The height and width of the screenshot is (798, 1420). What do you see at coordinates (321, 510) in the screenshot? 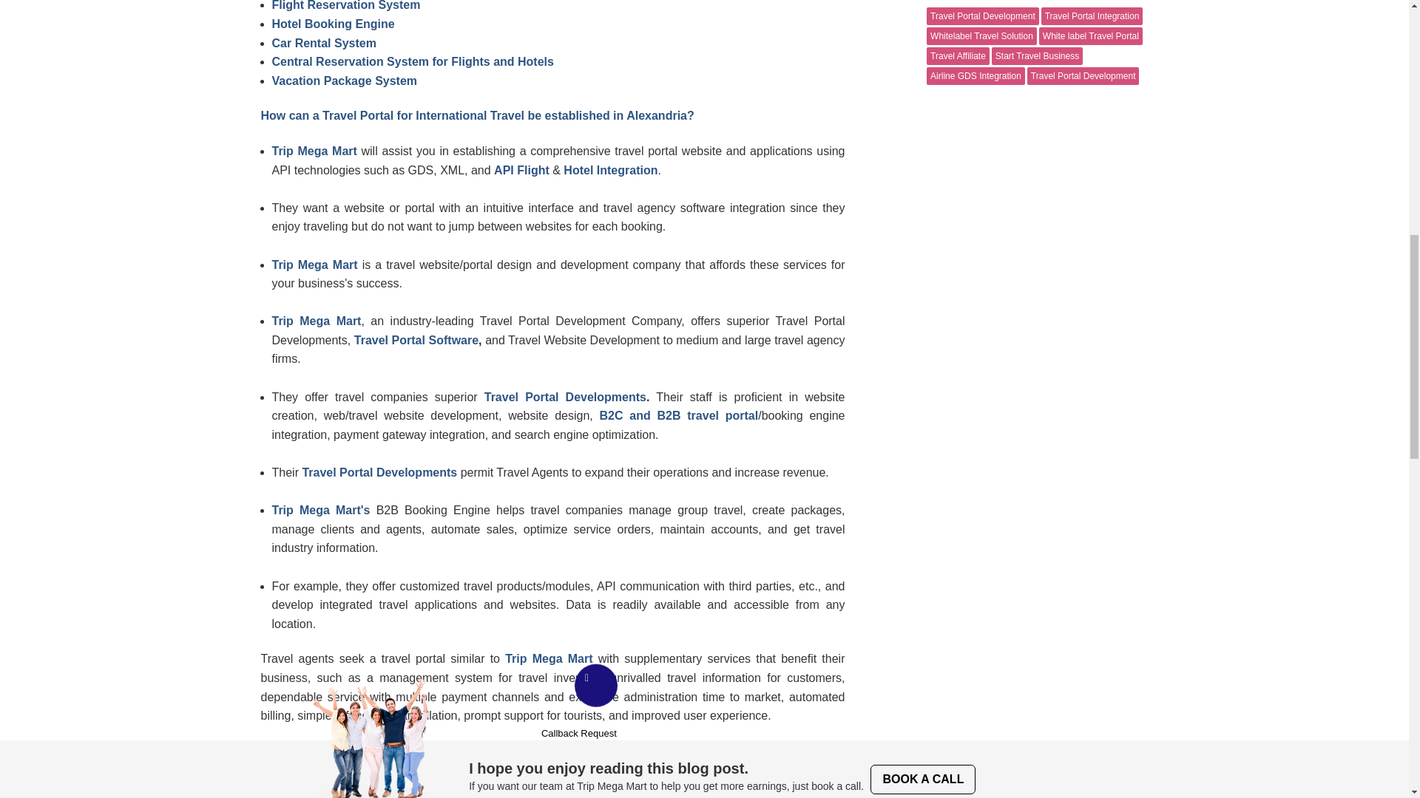
I see `Trip Mega Mart's` at bounding box center [321, 510].